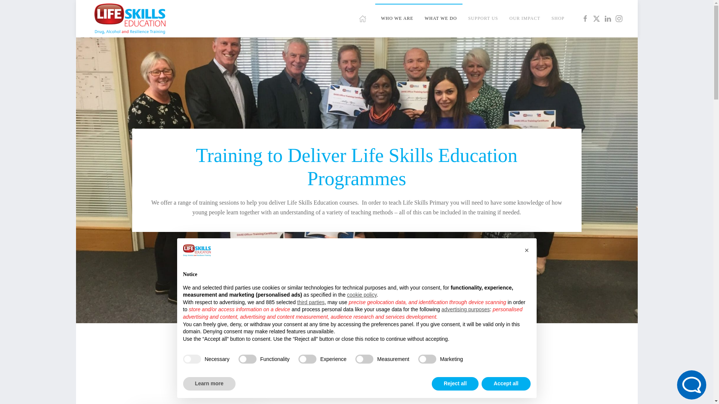 The image size is (719, 404). Describe the element at coordinates (440, 18) in the screenshot. I see `WHAT WE DO` at that location.